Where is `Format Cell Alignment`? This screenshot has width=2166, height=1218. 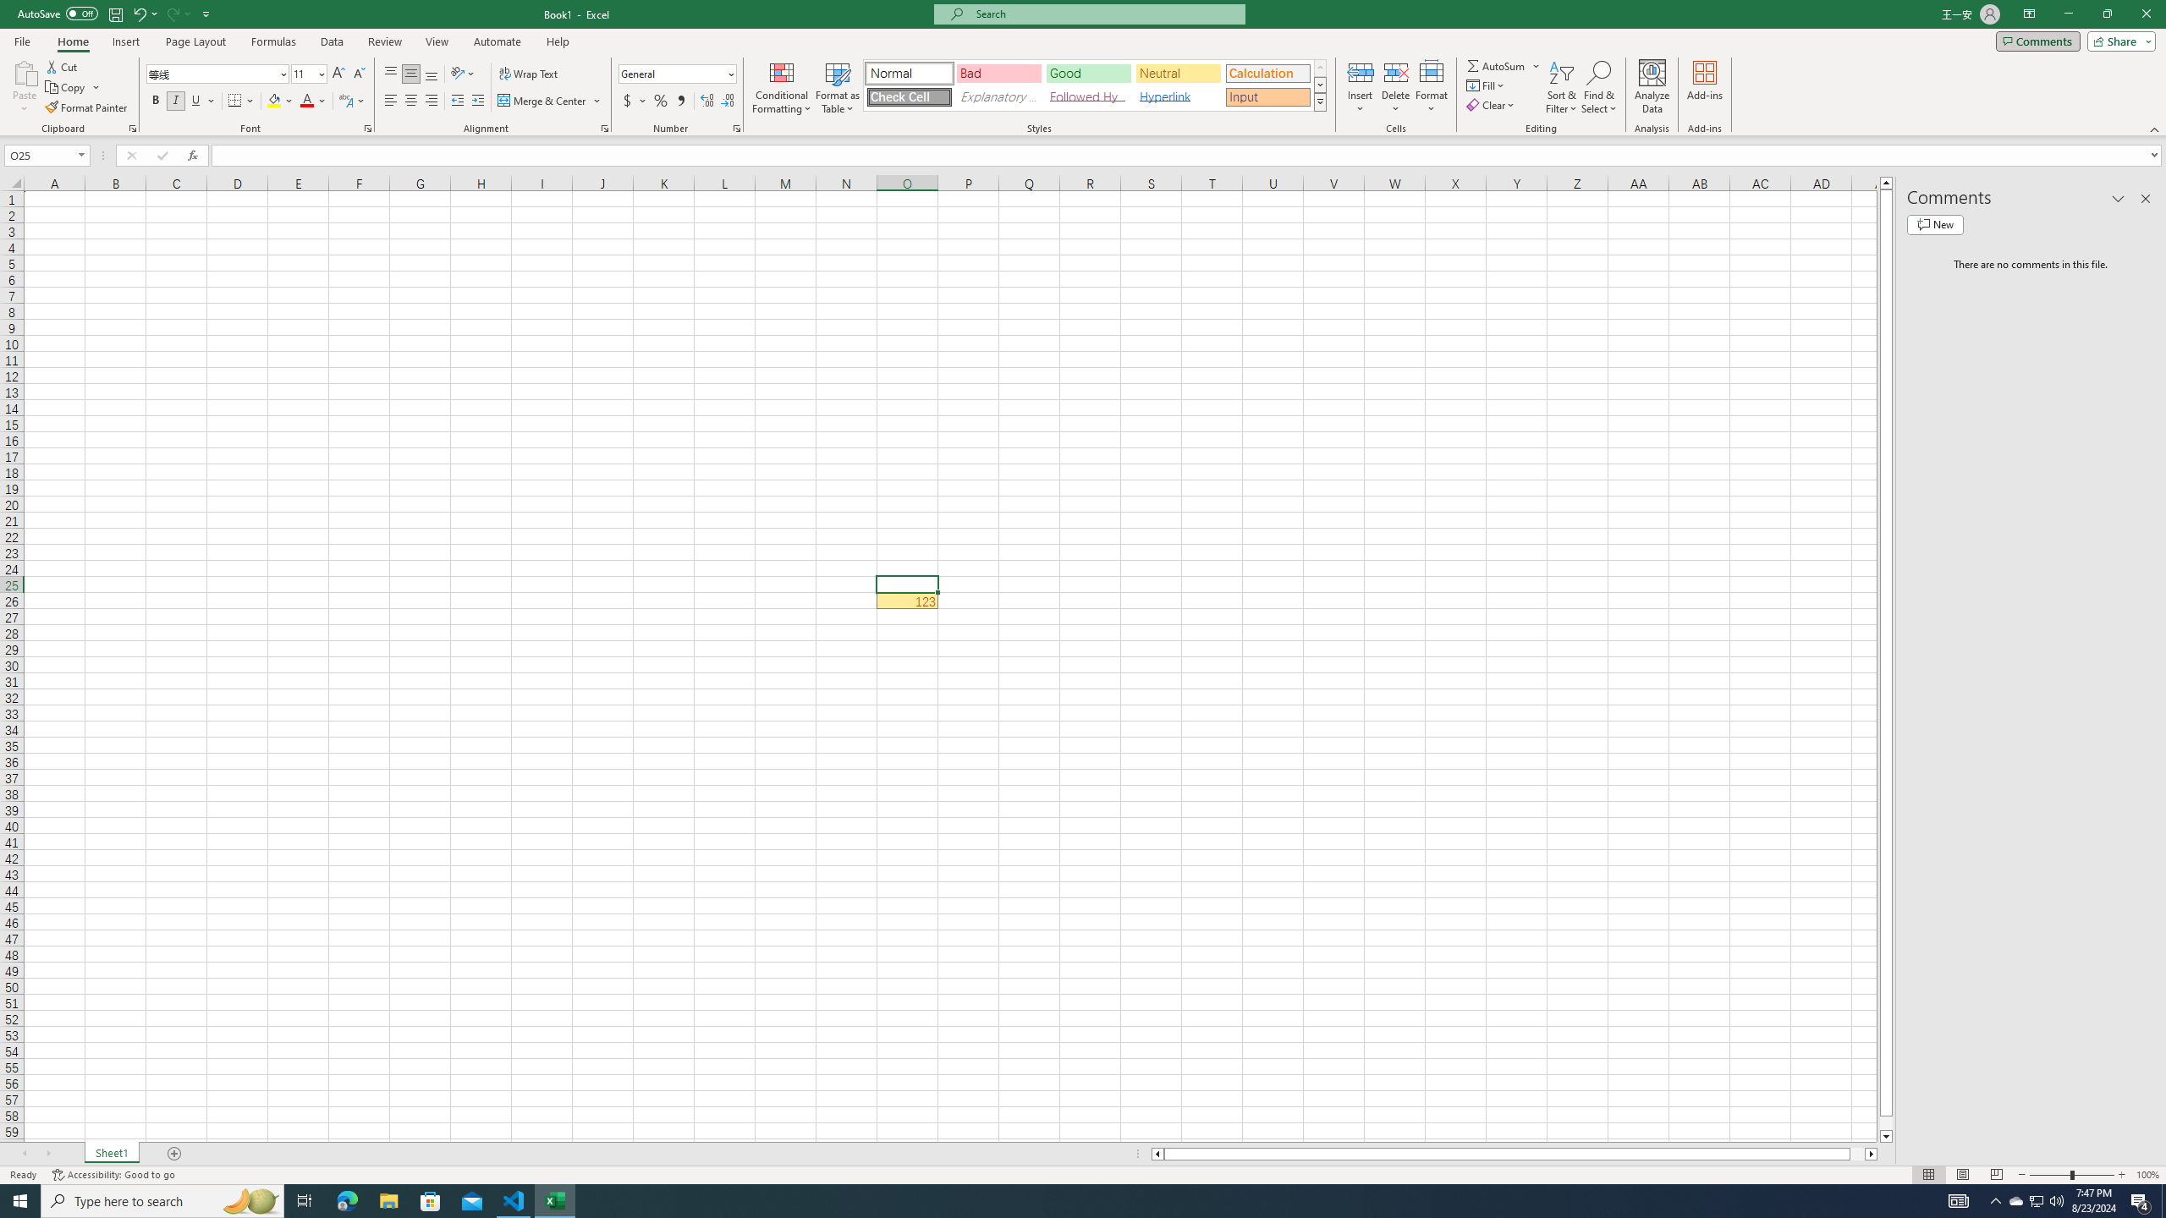
Format Cell Alignment is located at coordinates (604, 129).